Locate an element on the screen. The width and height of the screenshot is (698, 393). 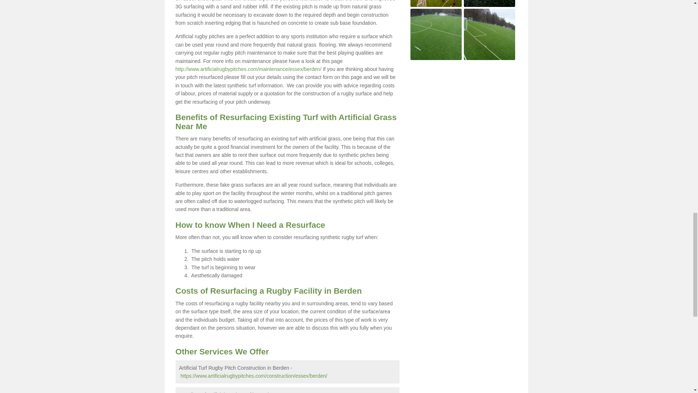
Artificial Rugby Pitch Resurface in Berden 9 is located at coordinates (436, 4).